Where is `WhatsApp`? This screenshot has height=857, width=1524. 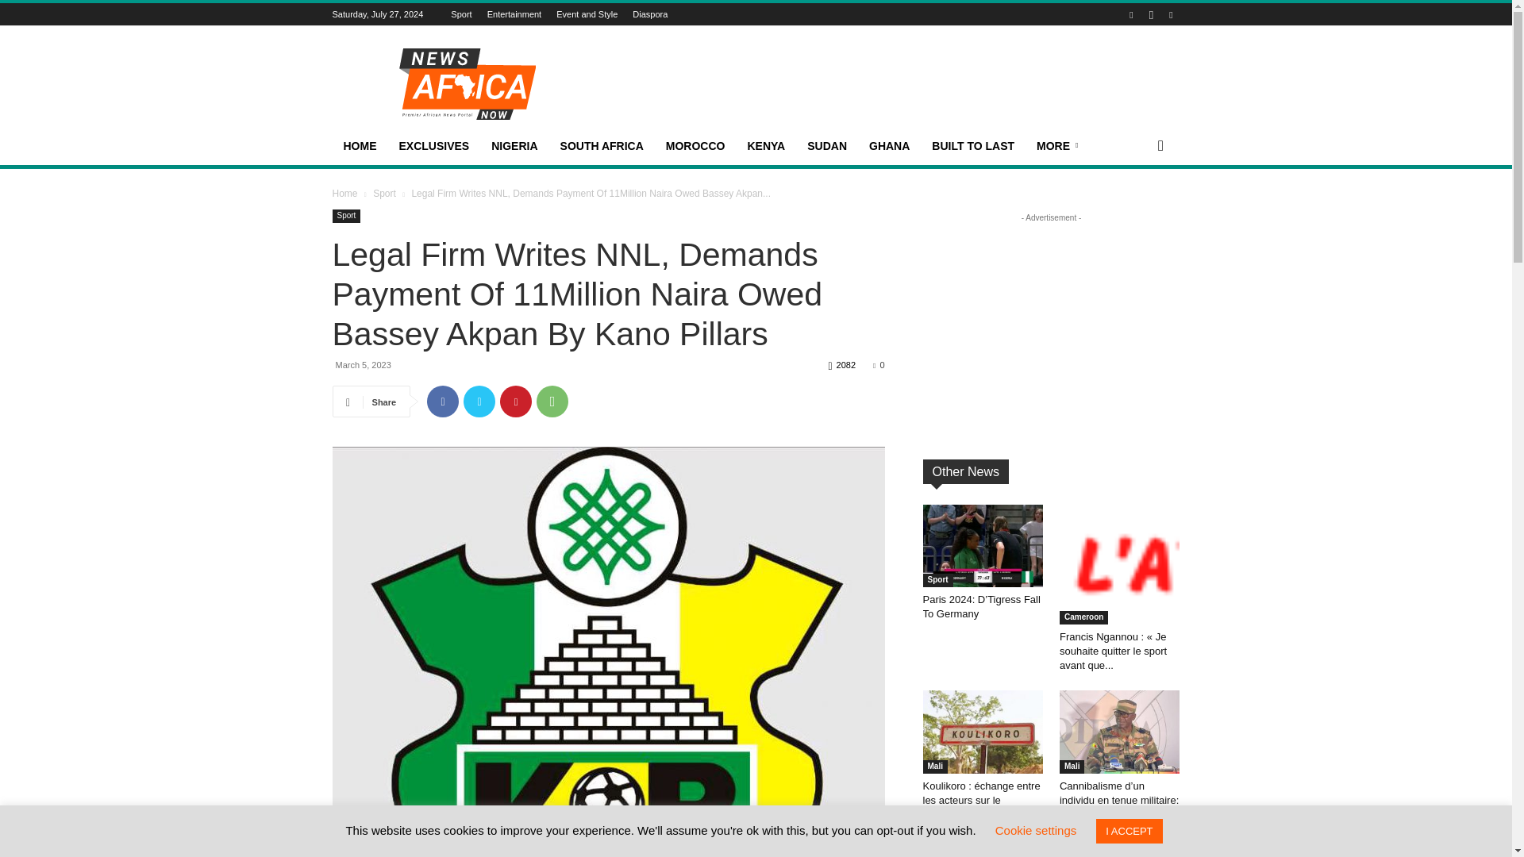
WhatsApp is located at coordinates (552, 402).